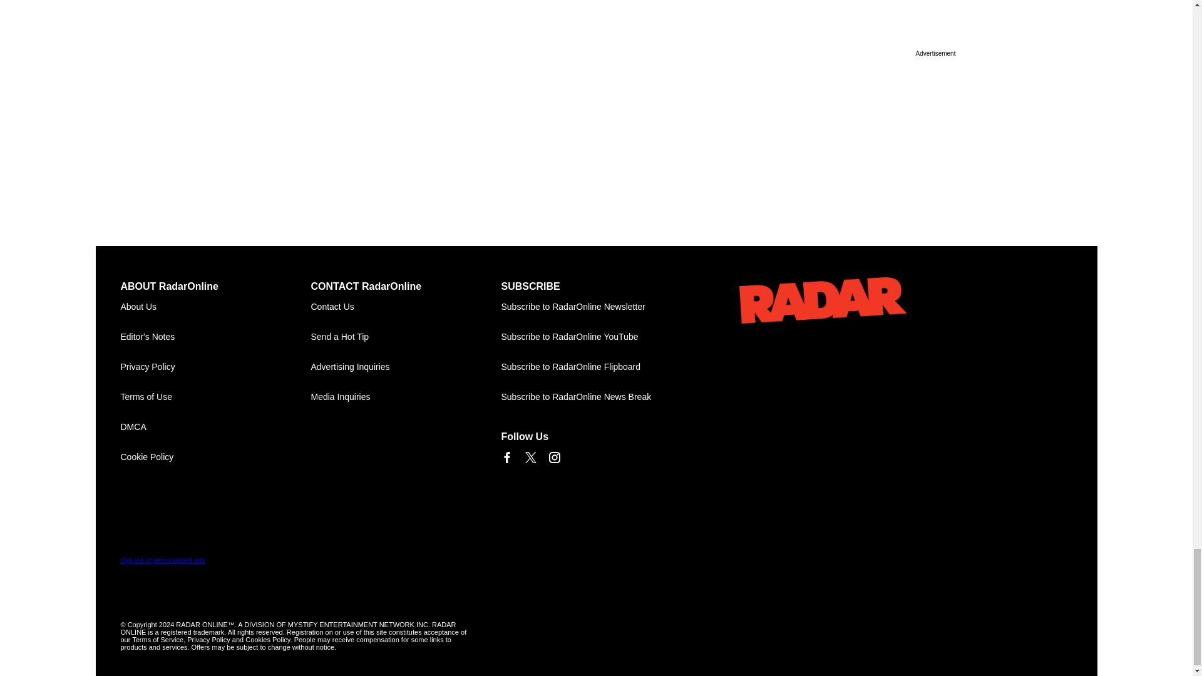 This screenshot has width=1202, height=676. Describe the element at coordinates (406, 367) in the screenshot. I see `Advertising Inquiries` at that location.